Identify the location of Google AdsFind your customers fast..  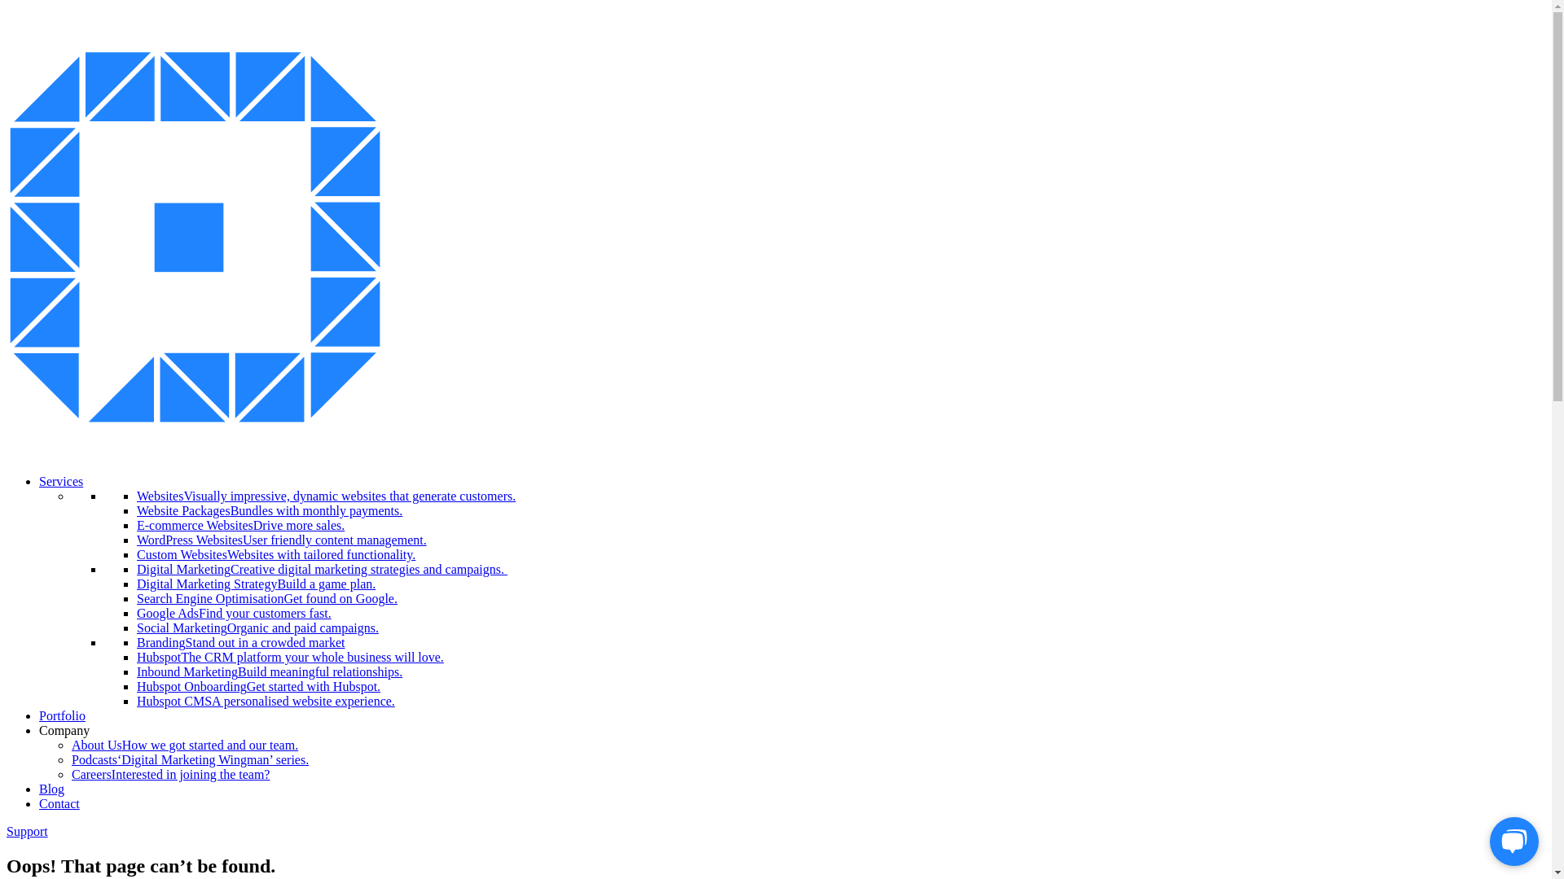
(235, 614).